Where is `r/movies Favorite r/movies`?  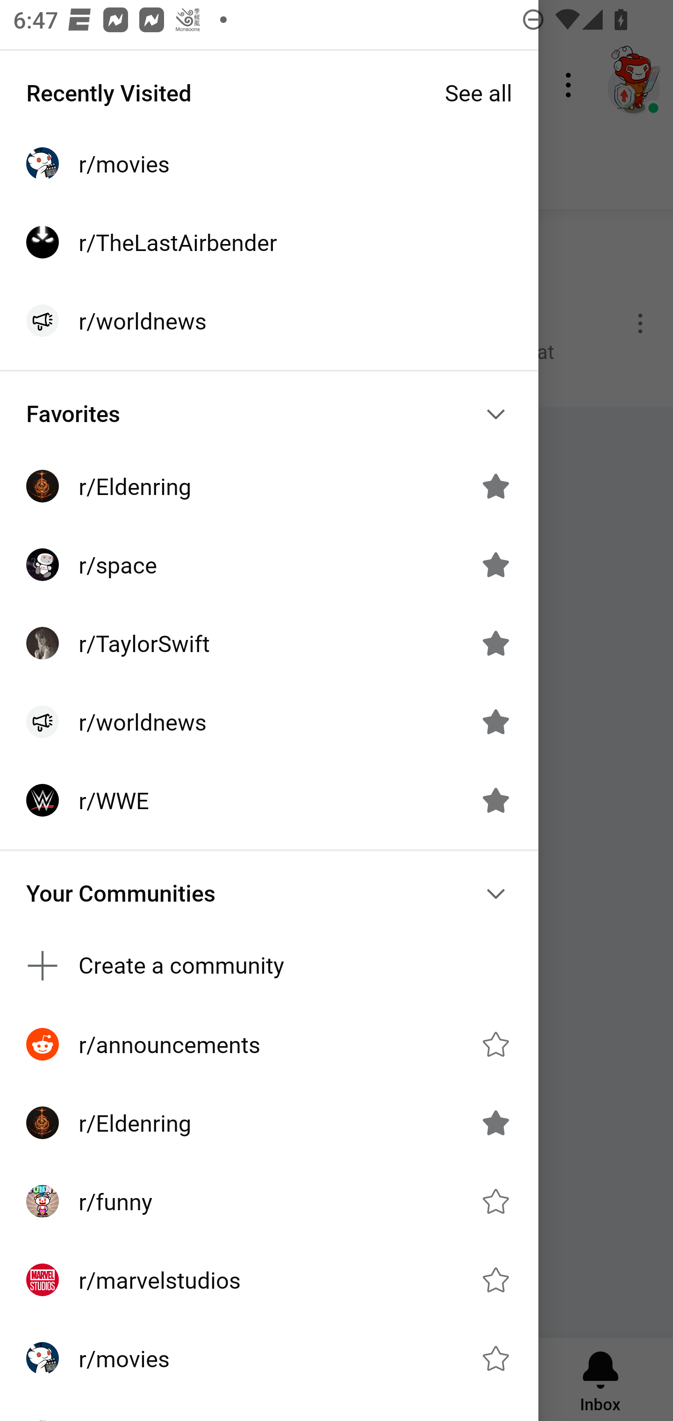 r/movies Favorite r/movies is located at coordinates (269, 1358).